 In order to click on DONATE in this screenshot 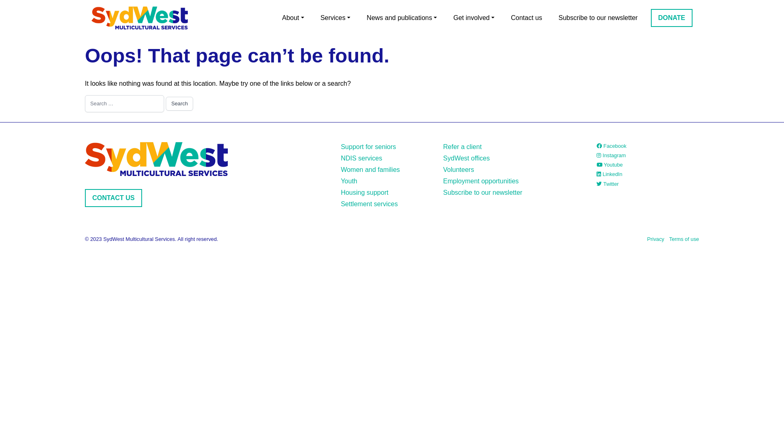, I will do `click(672, 18)`.